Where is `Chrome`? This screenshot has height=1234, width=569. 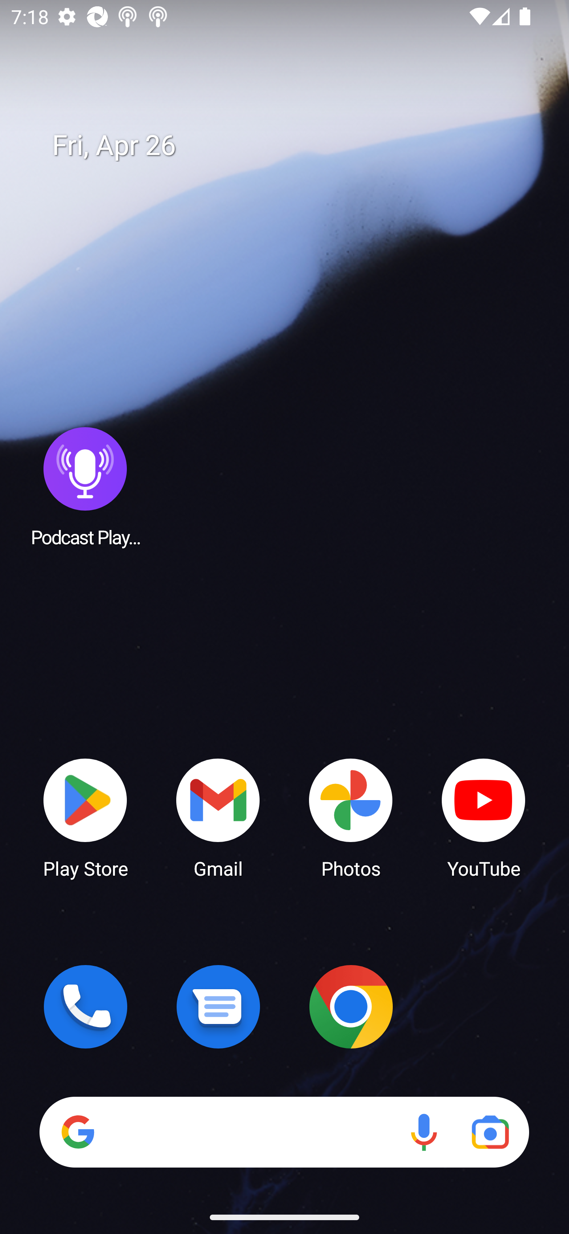 Chrome is located at coordinates (351, 1007).